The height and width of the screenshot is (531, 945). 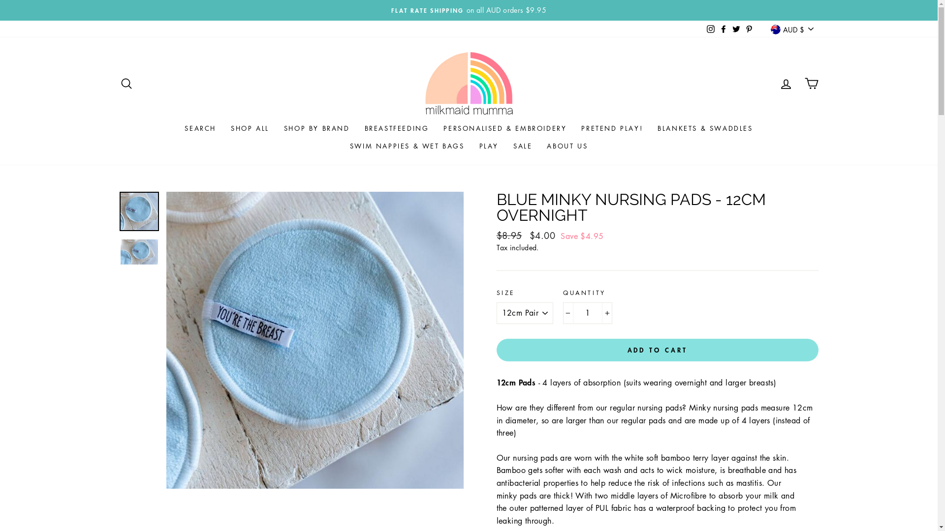 I want to click on SALE, so click(x=523, y=146).